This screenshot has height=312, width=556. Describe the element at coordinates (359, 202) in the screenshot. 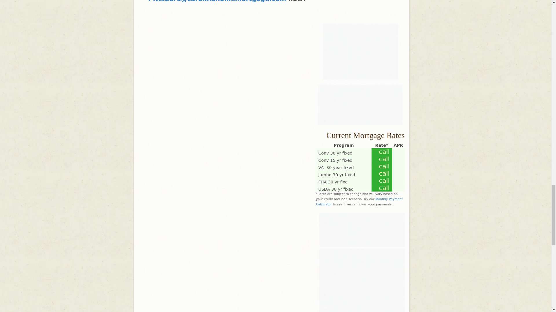

I see `Monthly Payment Calculator` at that location.